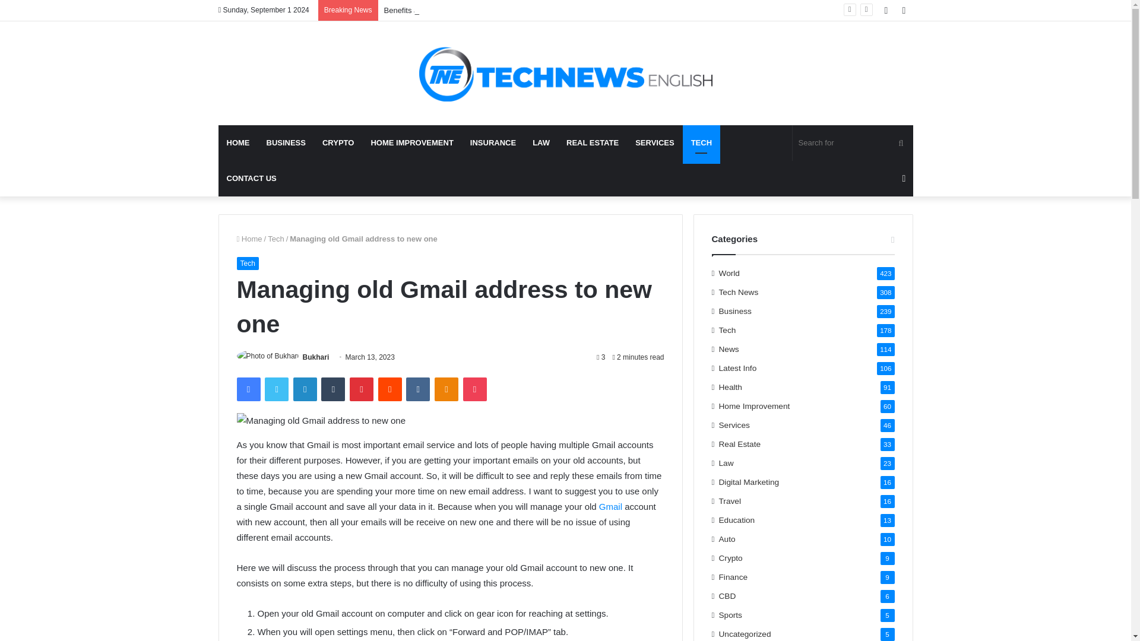 This screenshot has height=641, width=1140. Describe the element at coordinates (248, 389) in the screenshot. I see `Facebook` at that location.